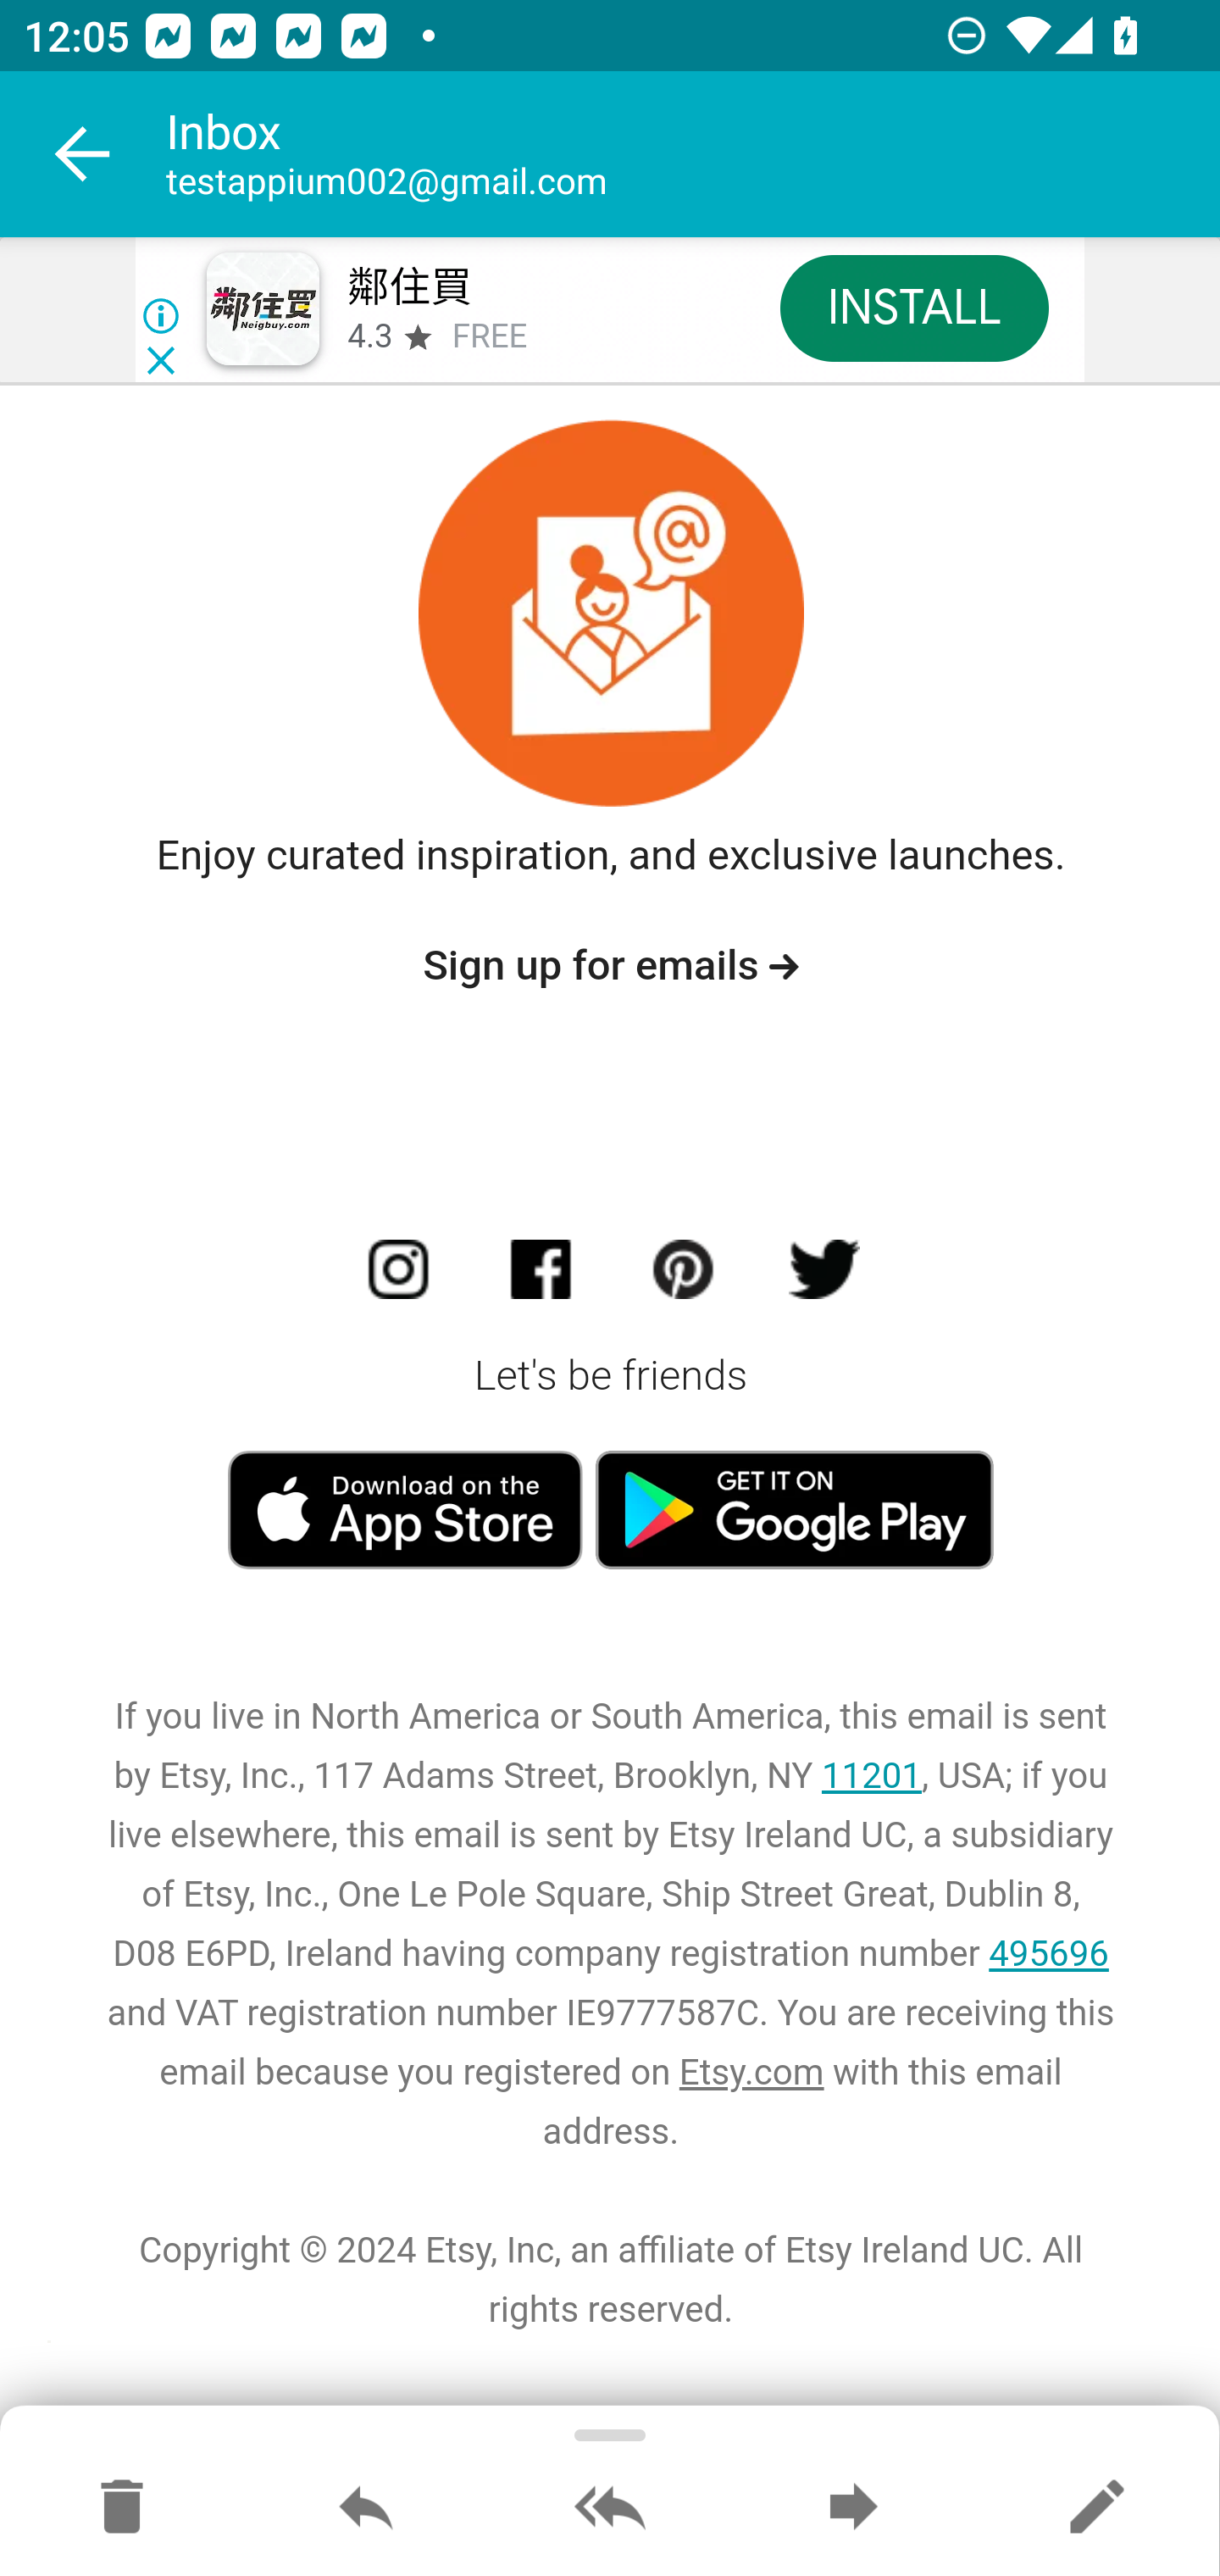  I want to click on 11201, so click(870, 1778).